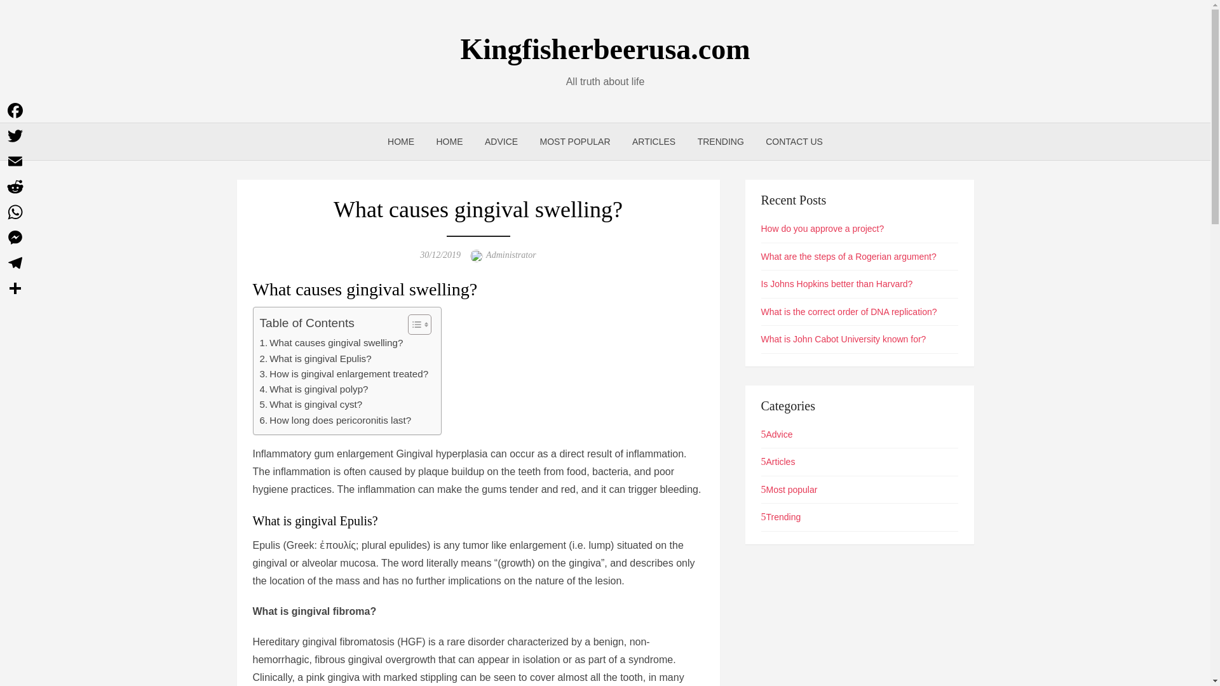 The image size is (1220, 686). I want to click on What is John Cabot University known for?, so click(844, 339).